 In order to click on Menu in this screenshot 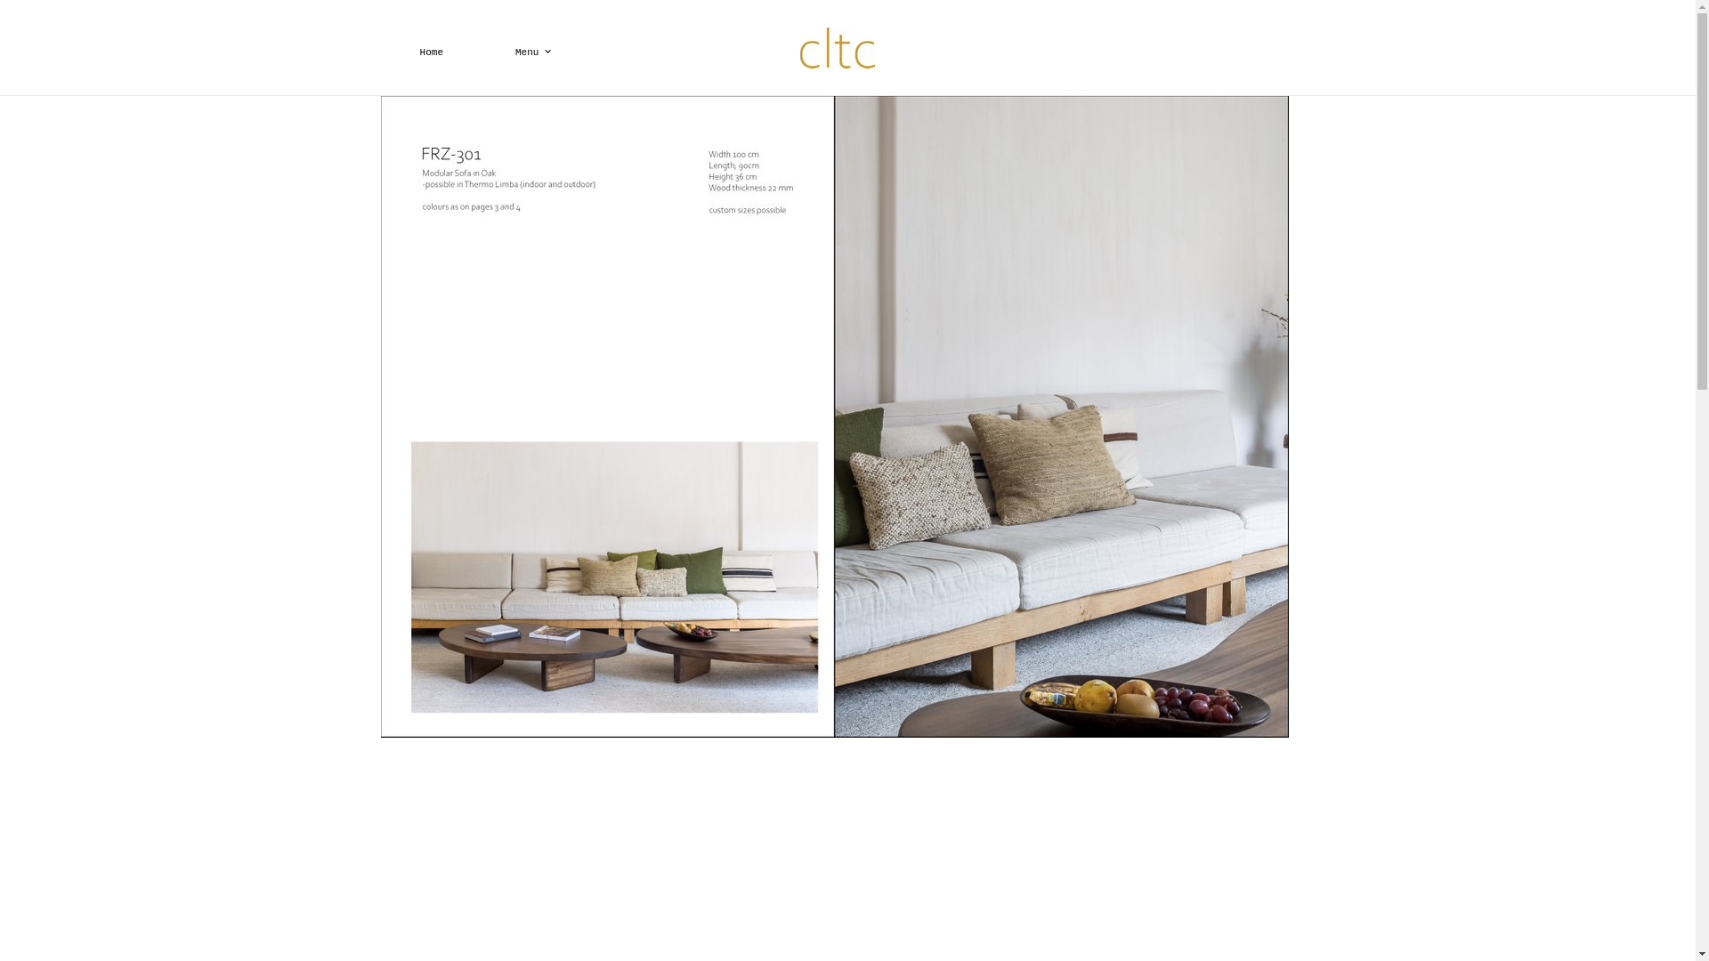, I will do `click(534, 52)`.